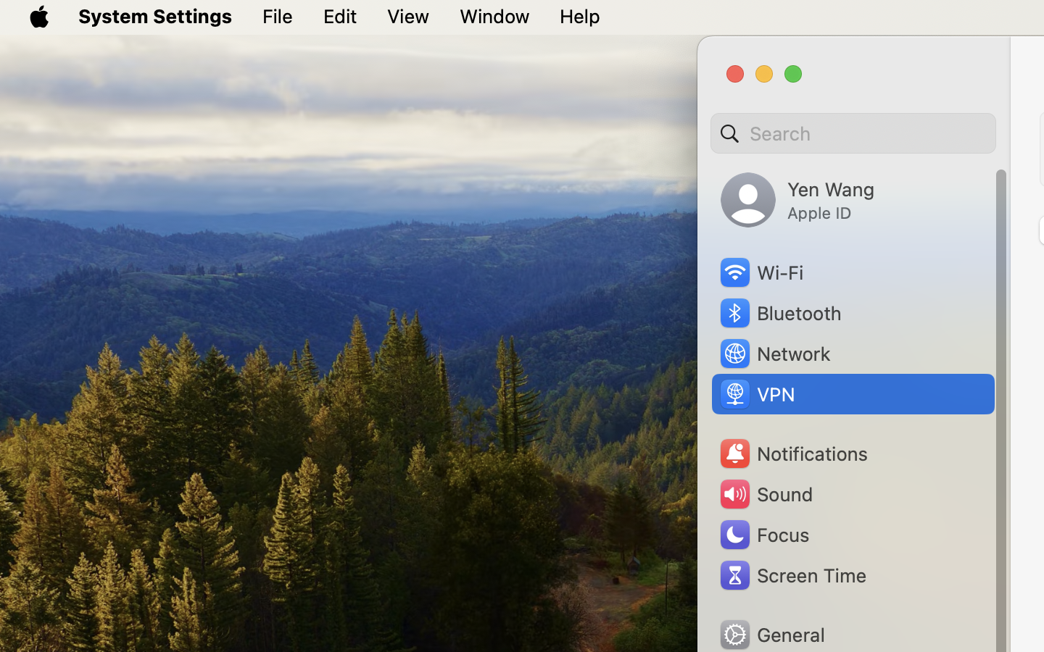  Describe the element at coordinates (793, 454) in the screenshot. I see `Notifications` at that location.